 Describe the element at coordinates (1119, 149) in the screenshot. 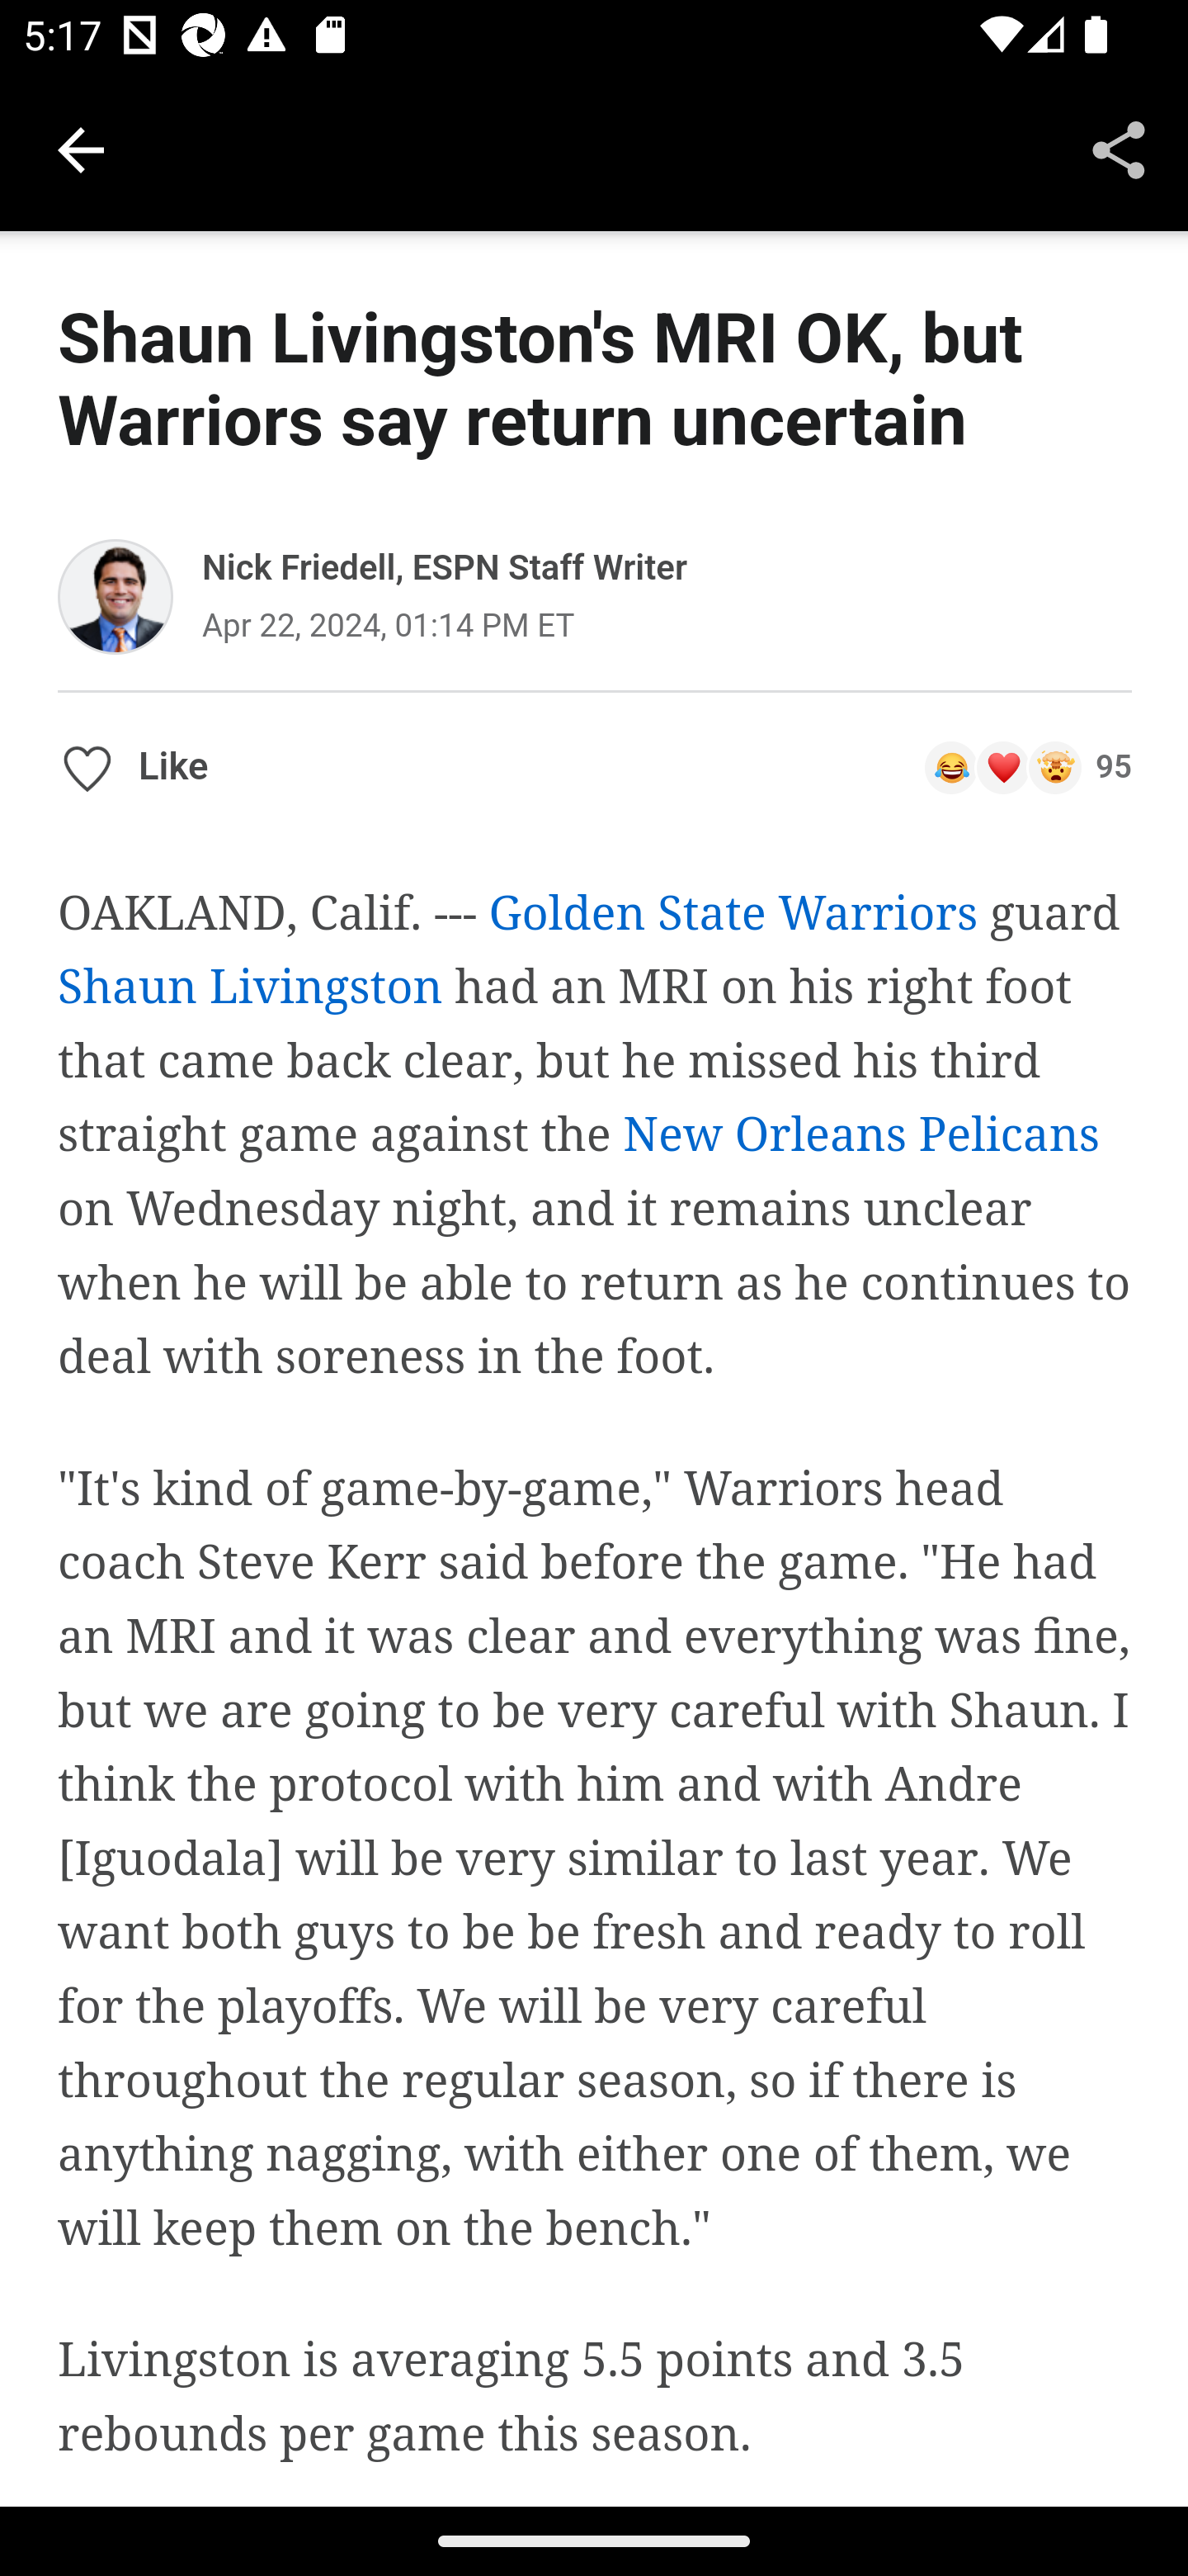

I see `Share` at that location.